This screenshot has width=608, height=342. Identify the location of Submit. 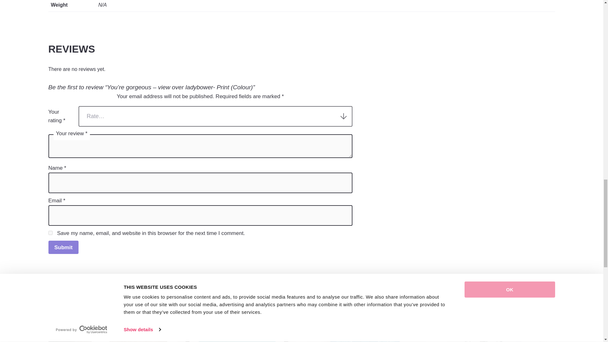
(63, 247).